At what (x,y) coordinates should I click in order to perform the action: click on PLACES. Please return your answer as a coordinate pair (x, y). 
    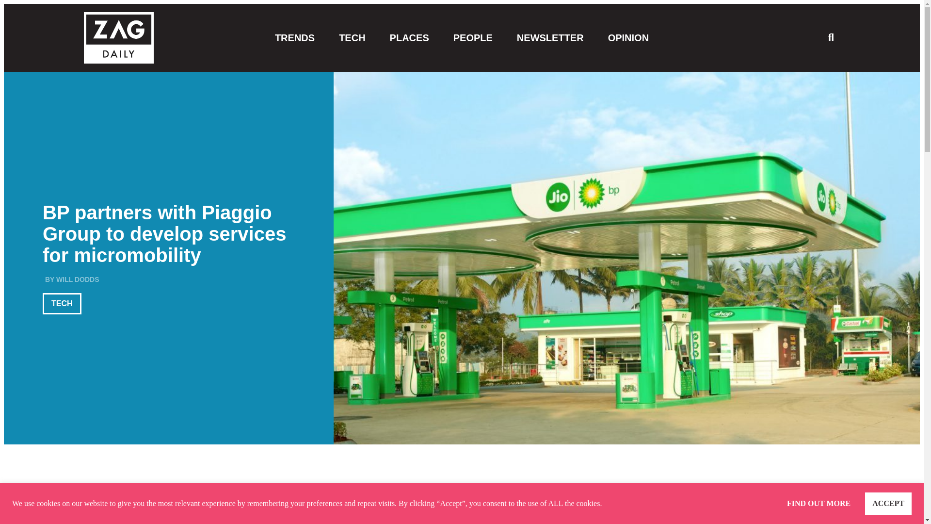
    Looking at the image, I should click on (409, 38).